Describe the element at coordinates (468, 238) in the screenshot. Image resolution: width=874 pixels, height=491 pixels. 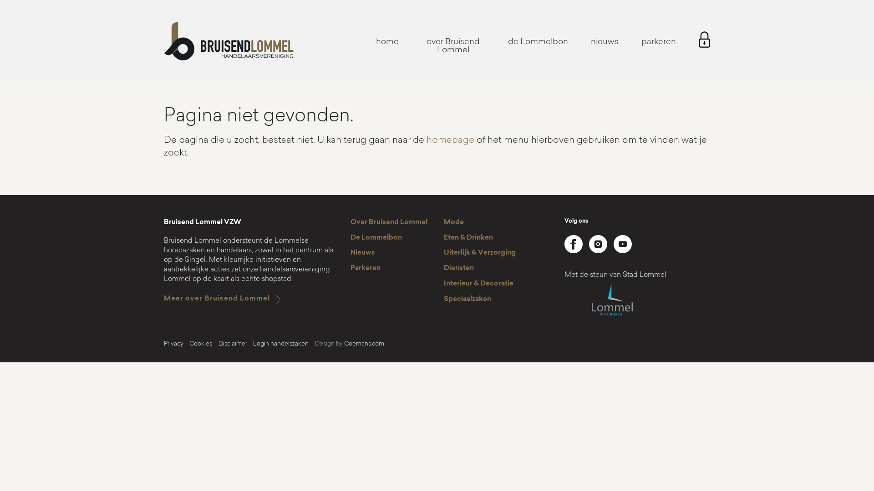
I see `Eten & Drinken` at that location.